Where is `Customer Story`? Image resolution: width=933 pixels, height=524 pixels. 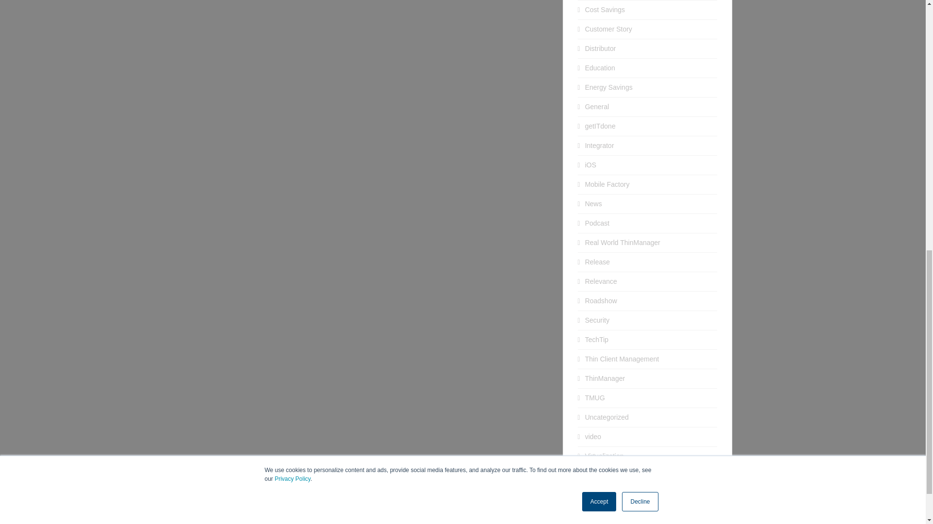
Customer Story is located at coordinates (608, 29).